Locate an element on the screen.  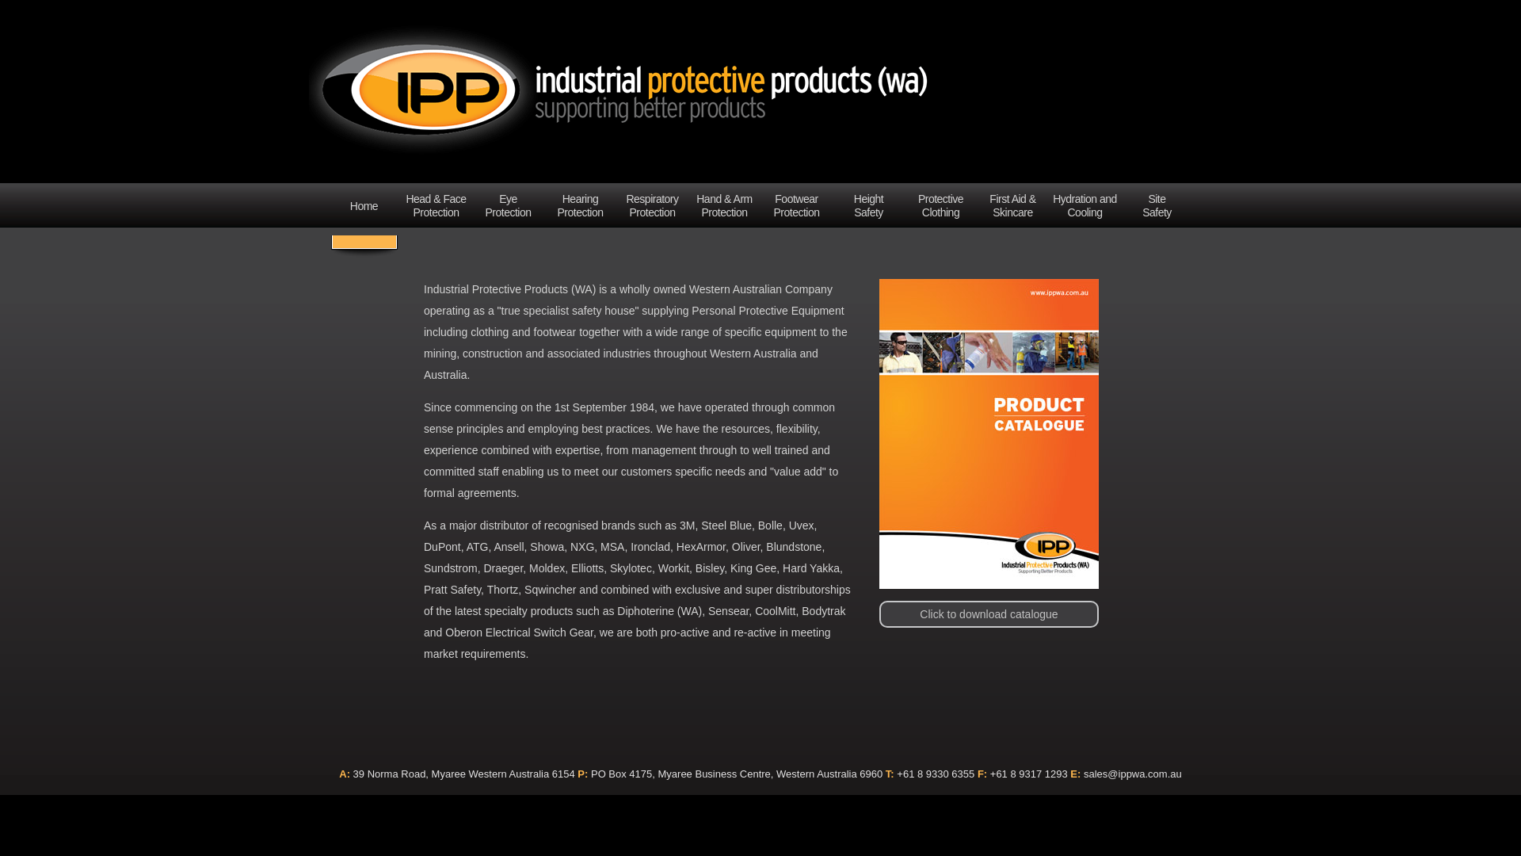
Respiratory Protection is located at coordinates (653, 206).